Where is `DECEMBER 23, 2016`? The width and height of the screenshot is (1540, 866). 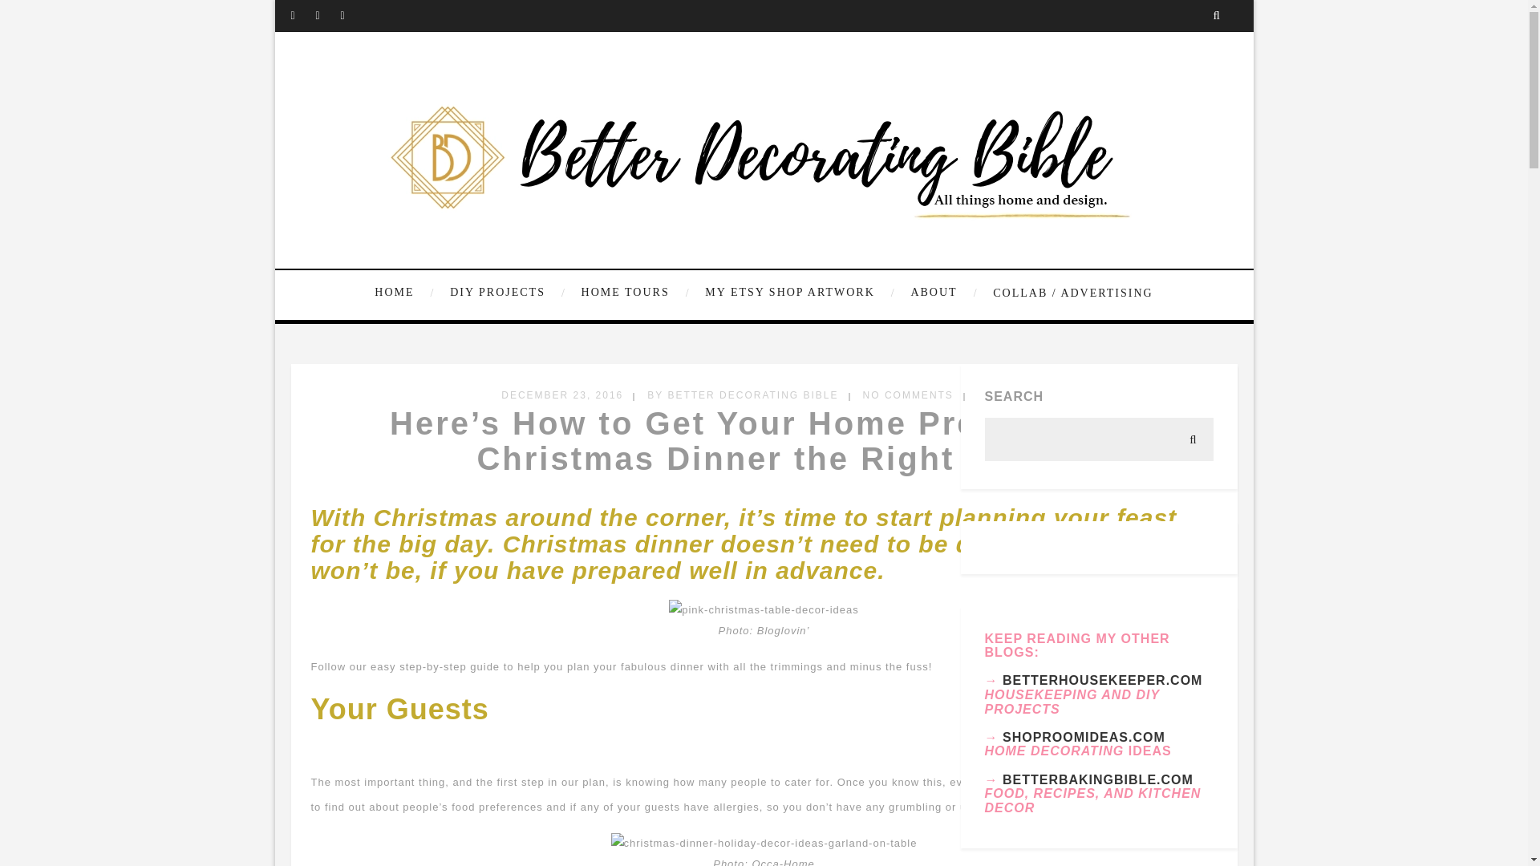
DECEMBER 23, 2016 is located at coordinates (562, 395).